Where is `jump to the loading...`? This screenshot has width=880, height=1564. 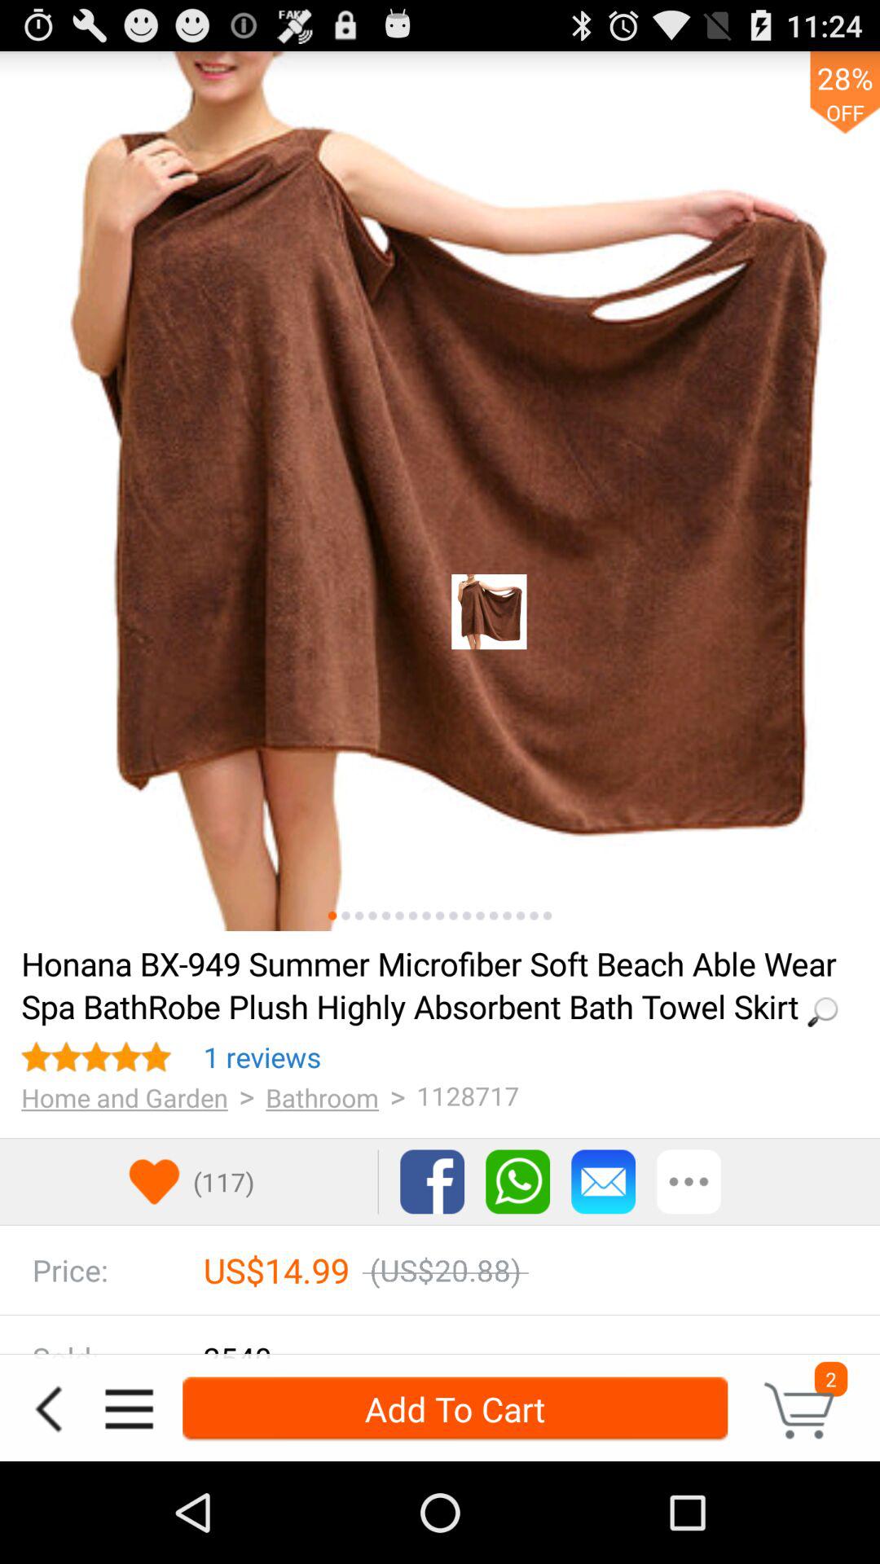
jump to the loading... is located at coordinates (434, 984).